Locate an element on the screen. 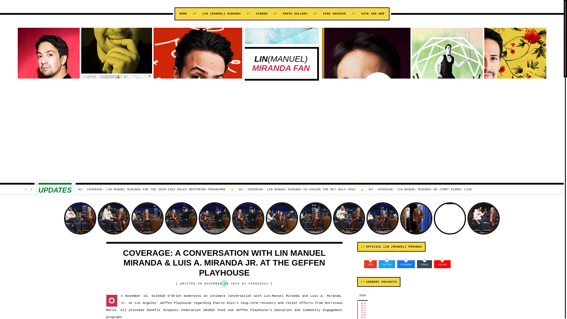  PHOTO GALLERY is located at coordinates (295, 14).